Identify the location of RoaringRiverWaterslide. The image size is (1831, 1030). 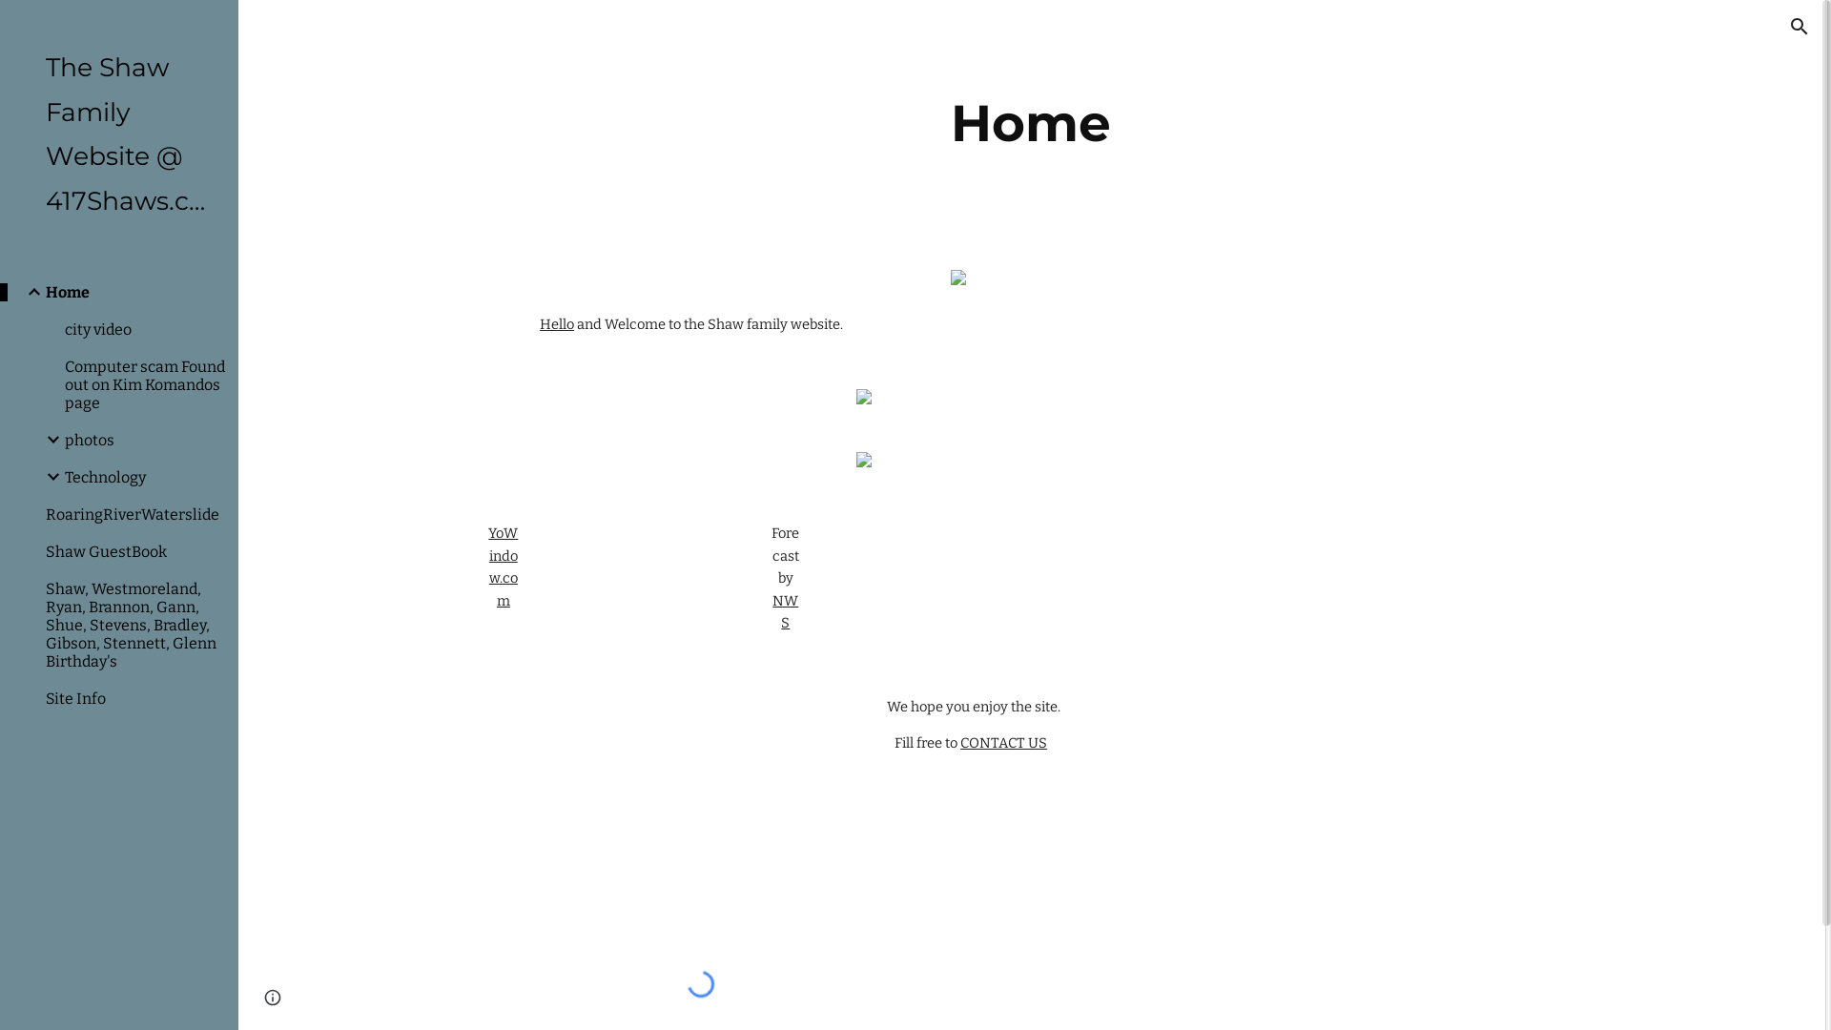
(134, 515).